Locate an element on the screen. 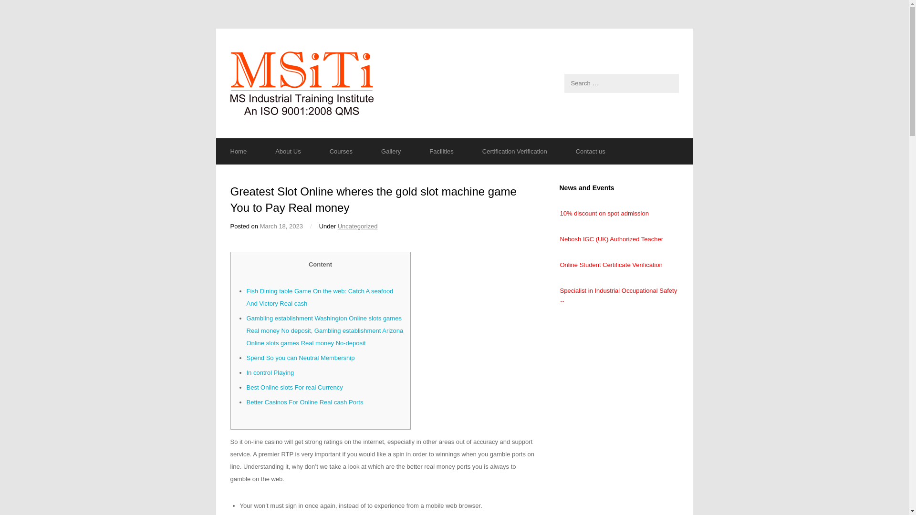  Facilities is located at coordinates (441, 151).